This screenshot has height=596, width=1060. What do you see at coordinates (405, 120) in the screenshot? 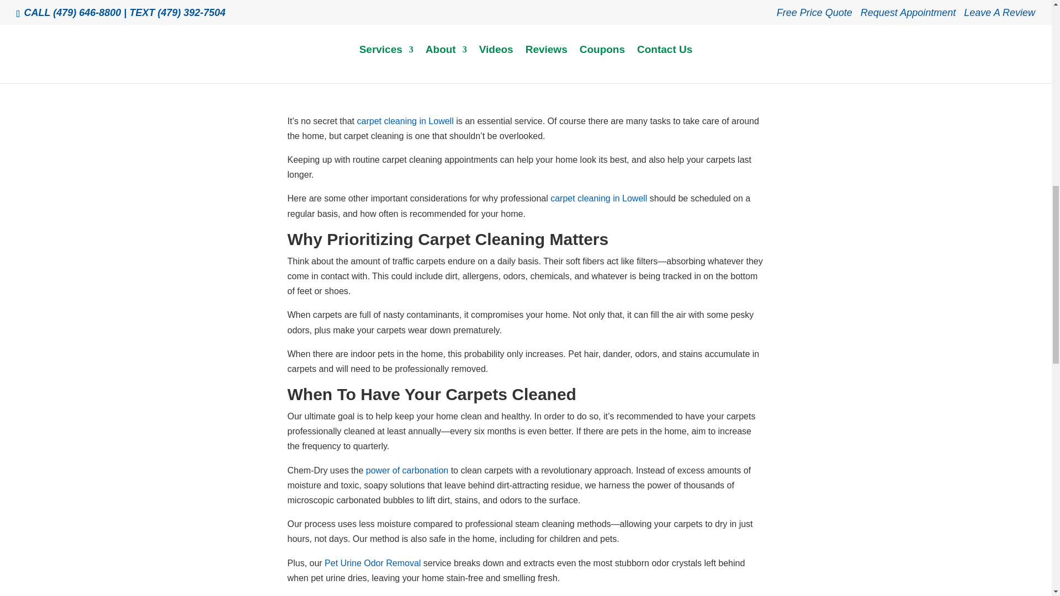
I see `carpet cleaning in Lowell` at bounding box center [405, 120].